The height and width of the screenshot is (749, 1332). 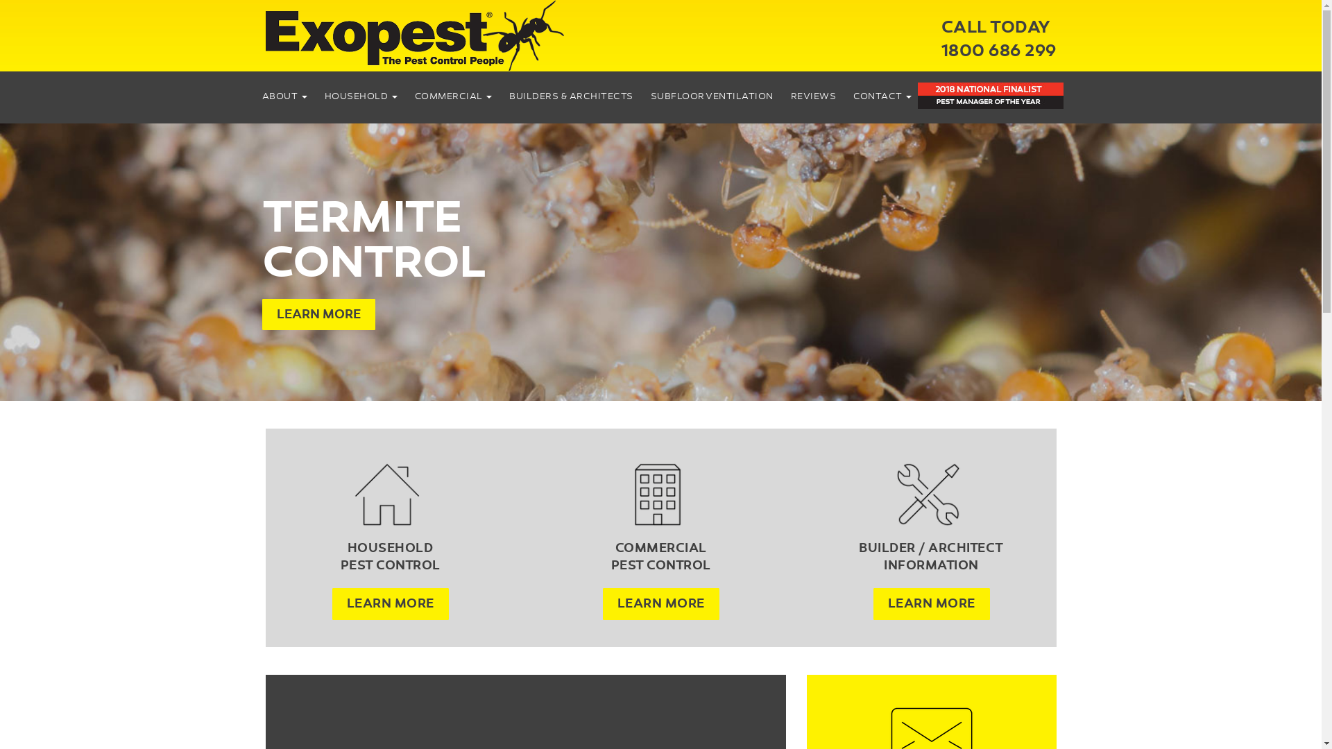 I want to click on LEARN MORE, so click(x=319, y=315).